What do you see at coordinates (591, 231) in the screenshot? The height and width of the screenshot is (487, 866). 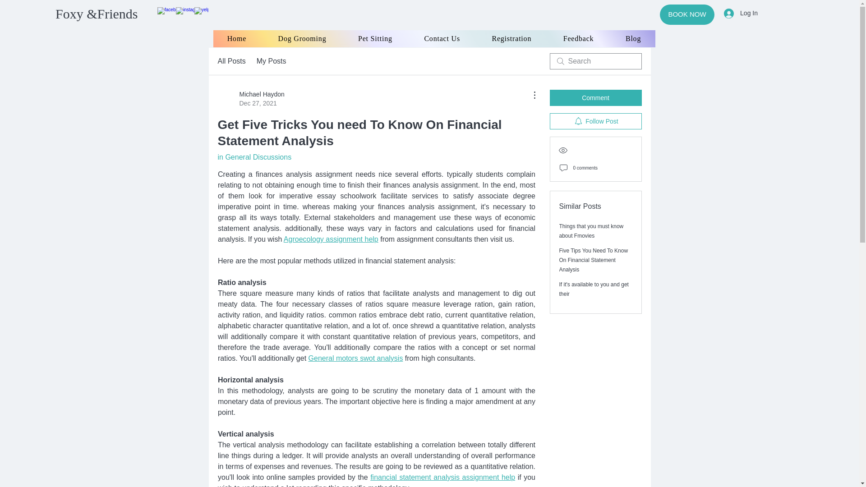 I see `Things that you must know about Fmovies` at bounding box center [591, 231].